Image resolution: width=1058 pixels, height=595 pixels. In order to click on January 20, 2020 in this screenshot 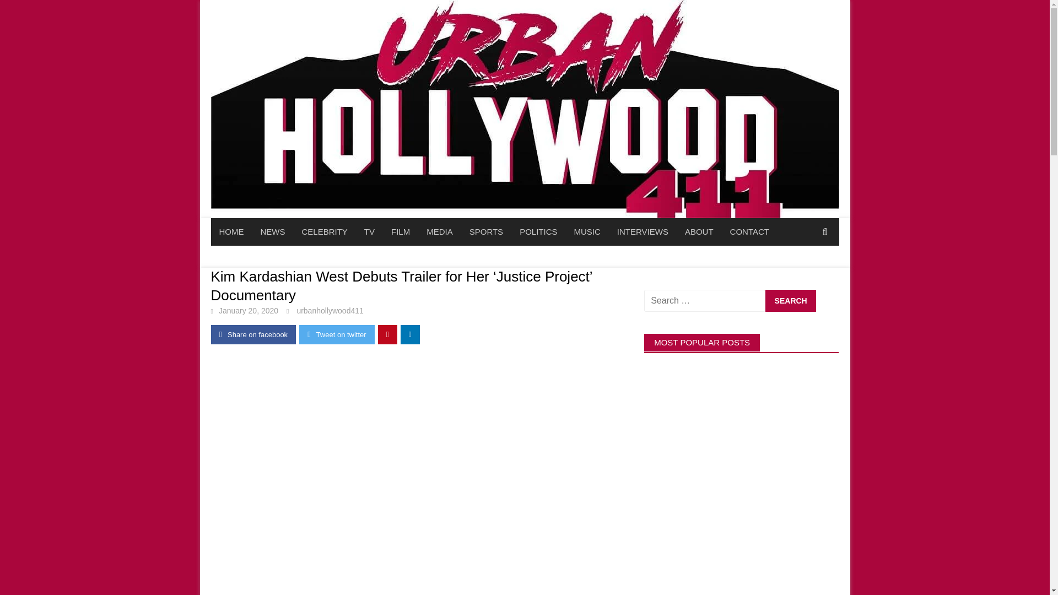, I will do `click(248, 311)`.